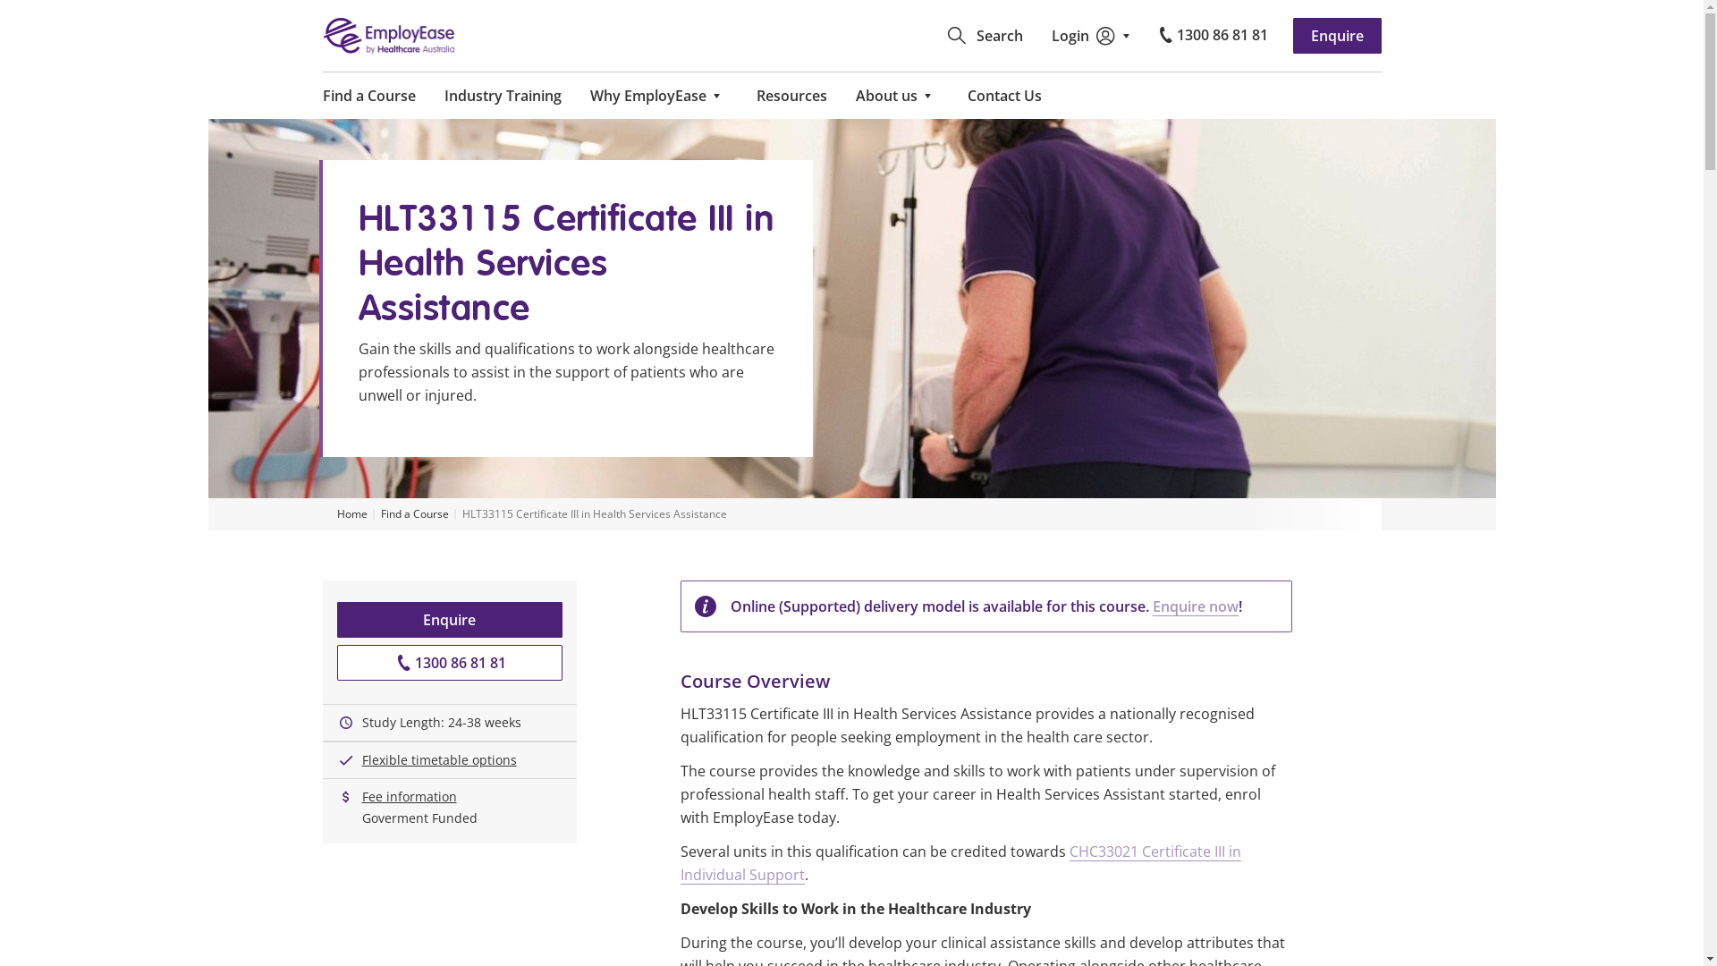 This screenshot has height=966, width=1717. What do you see at coordinates (985, 36) in the screenshot?
I see `Search` at bounding box center [985, 36].